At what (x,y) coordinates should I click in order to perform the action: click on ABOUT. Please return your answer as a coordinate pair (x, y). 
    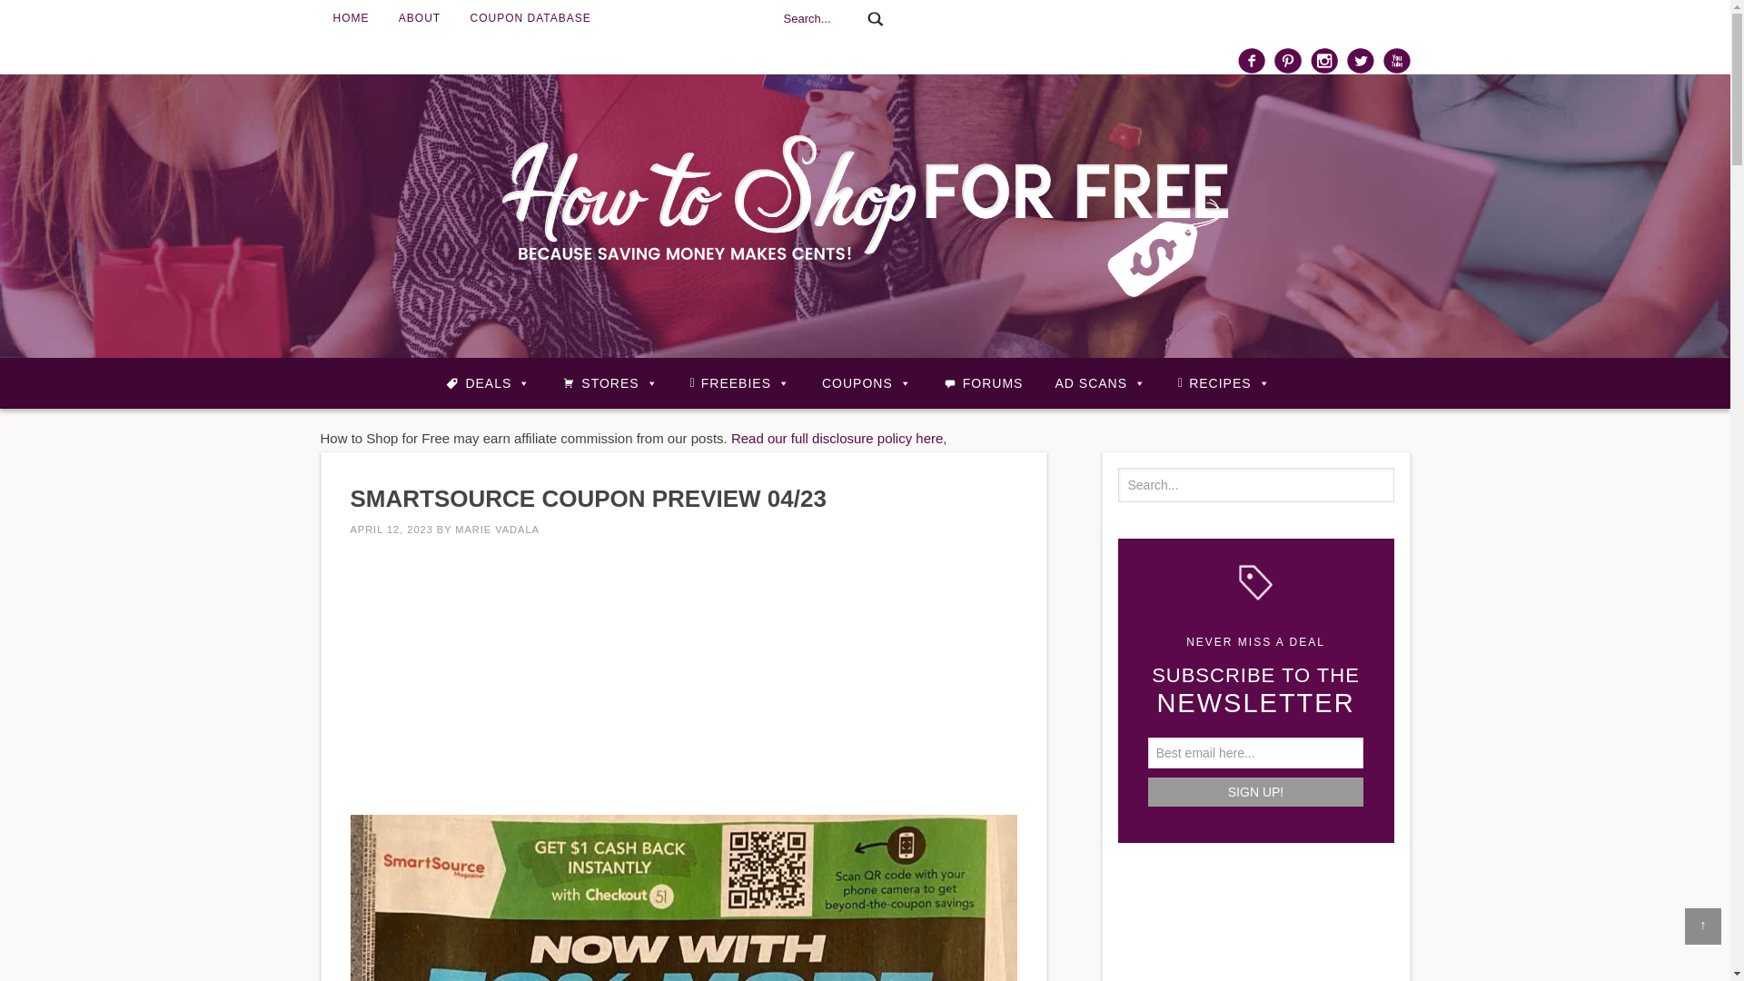
    Looking at the image, I should click on (420, 18).